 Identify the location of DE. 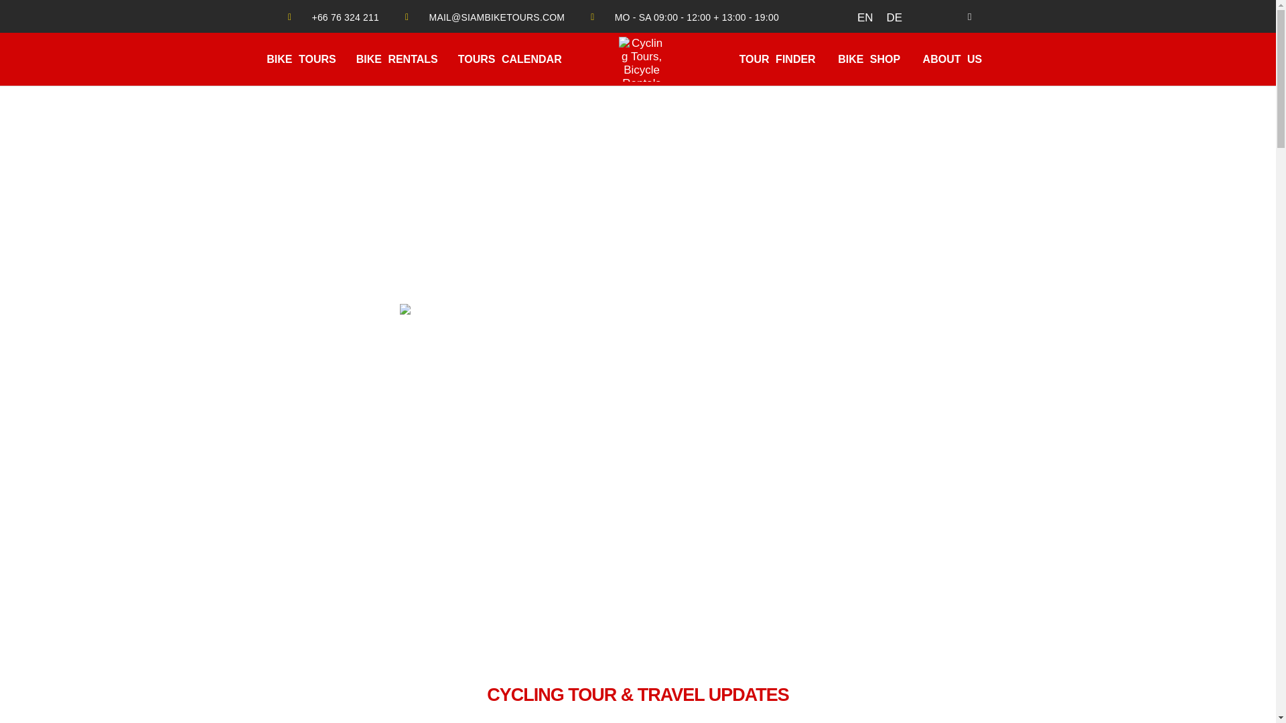
(894, 17).